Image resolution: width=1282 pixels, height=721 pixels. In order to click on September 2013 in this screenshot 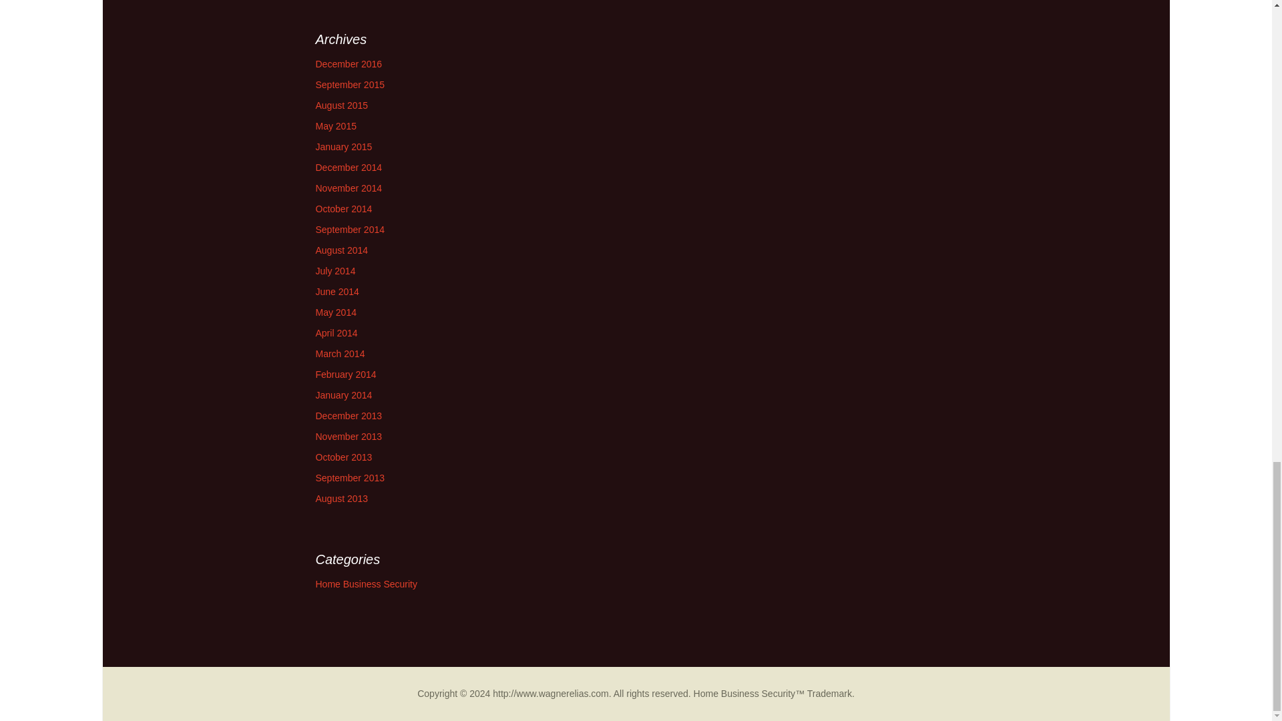, I will do `click(350, 478)`.